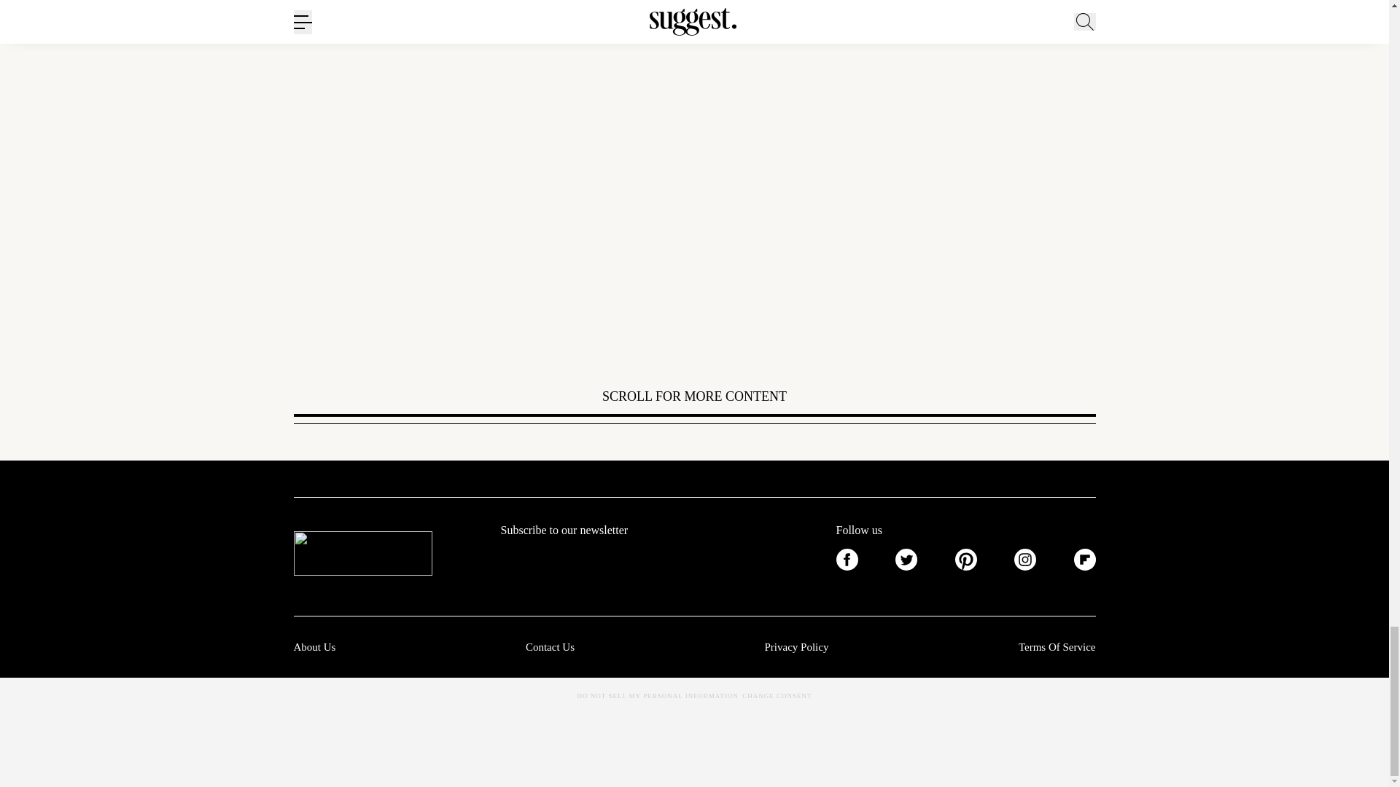 Image resolution: width=1400 pixels, height=787 pixels. Describe the element at coordinates (314, 647) in the screenshot. I see `About Us` at that location.